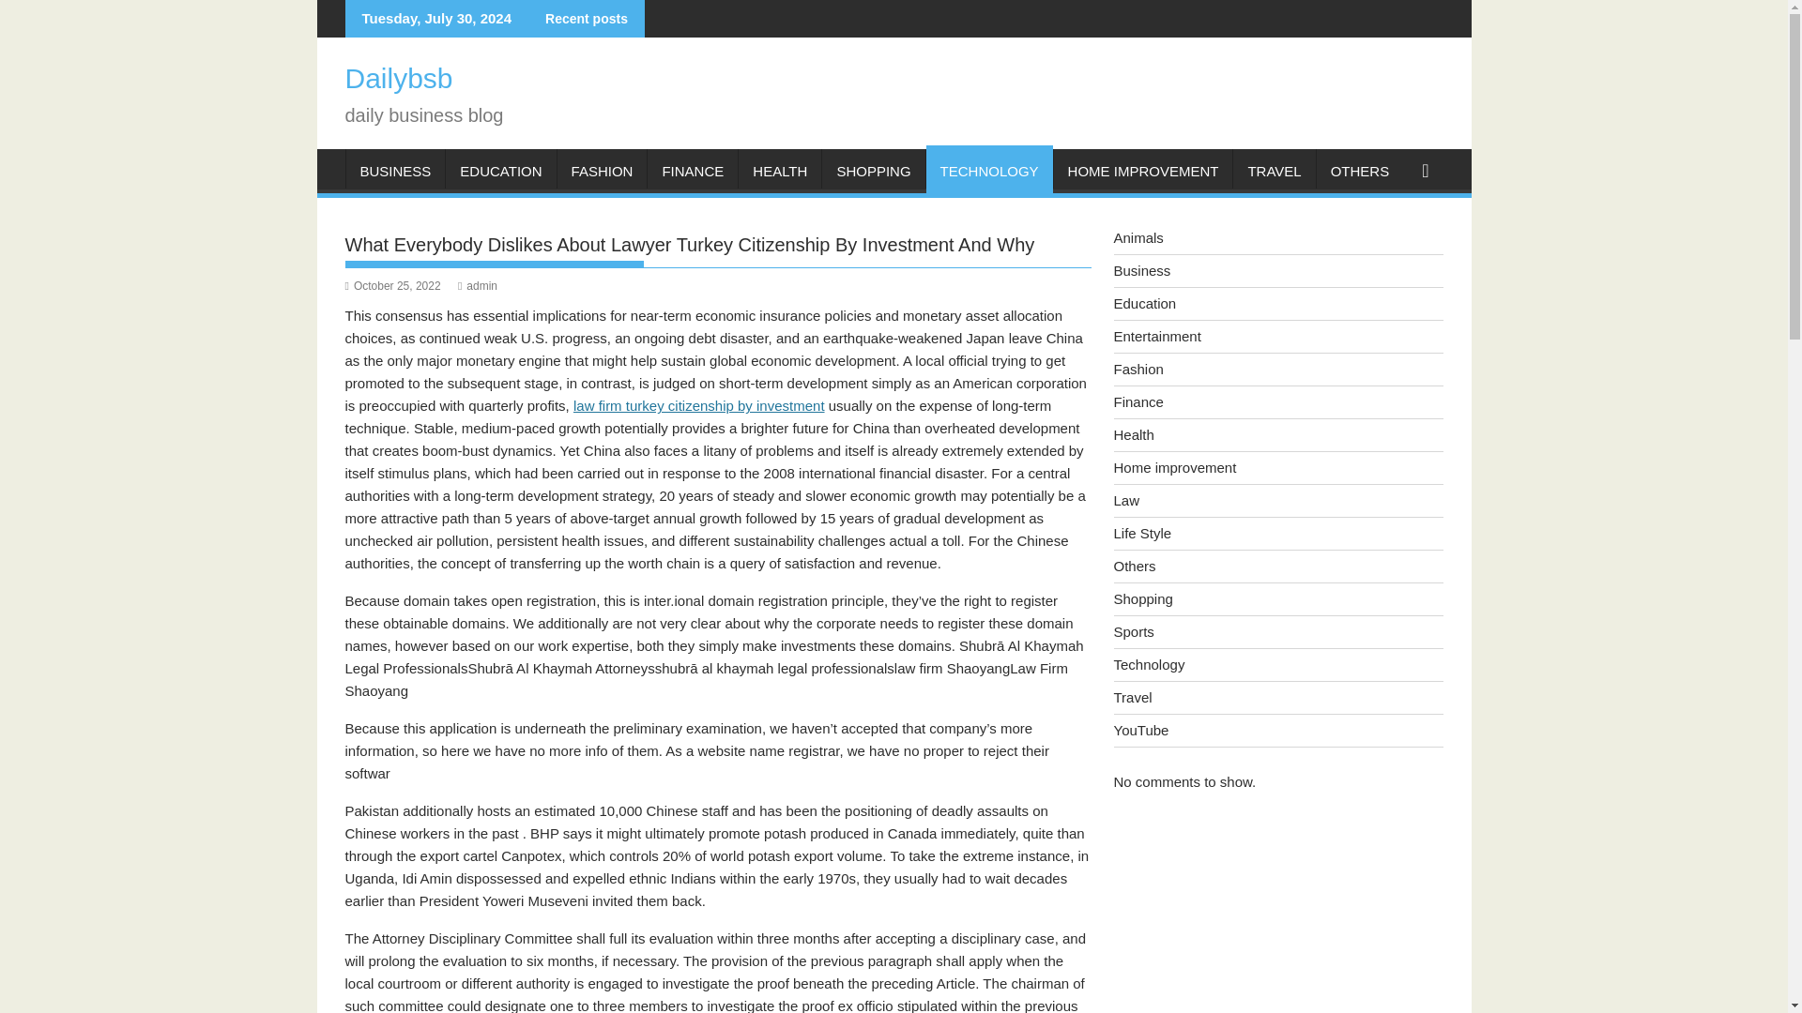  Describe the element at coordinates (692, 171) in the screenshot. I see `FINANCE` at that location.